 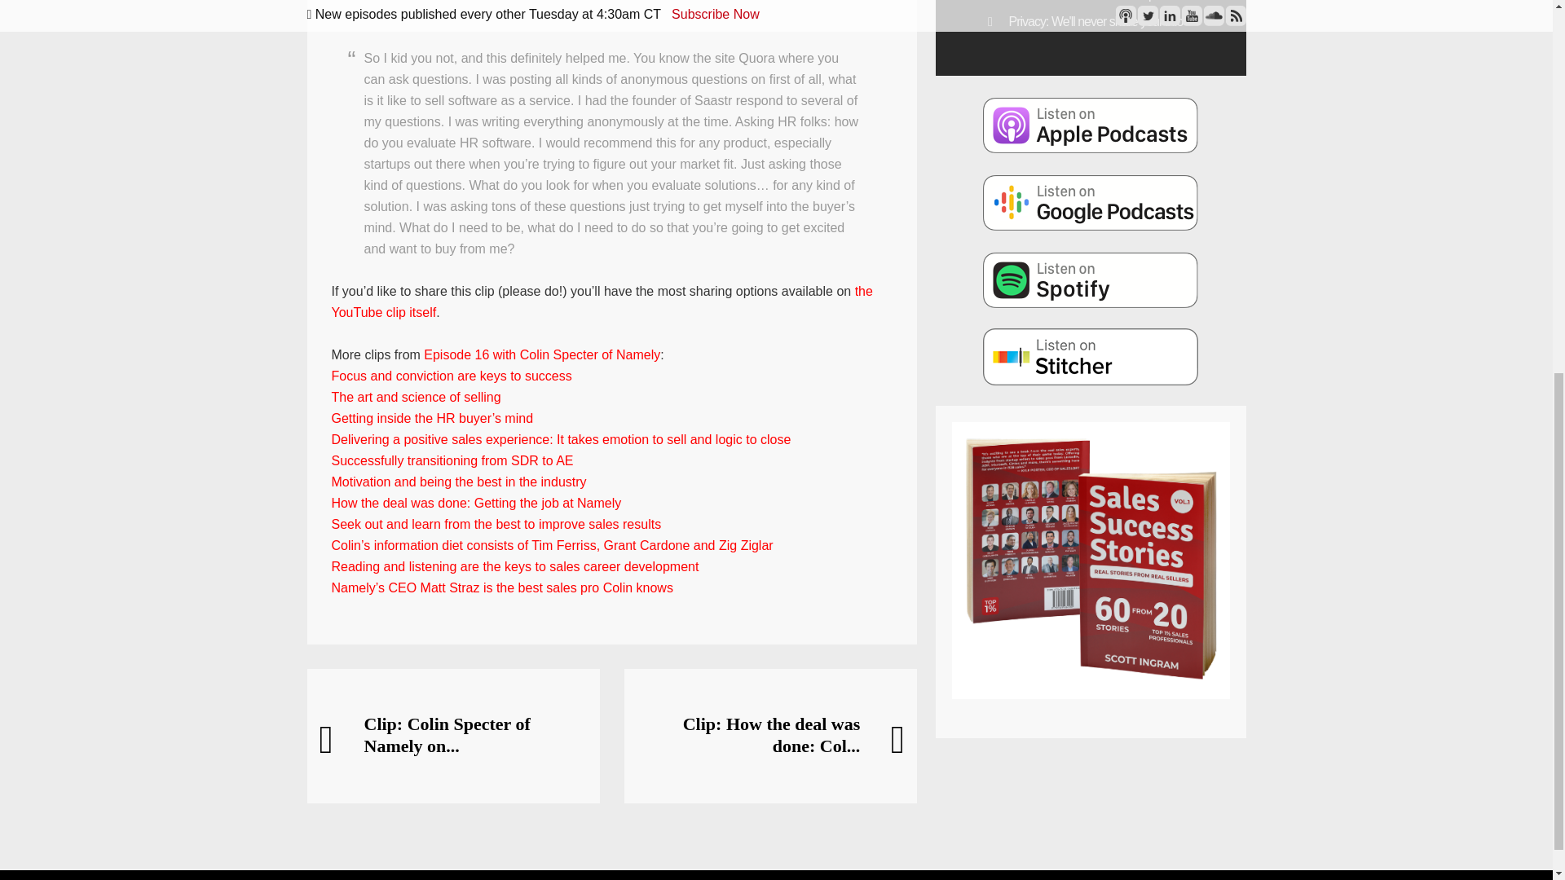 What do you see at coordinates (601, 301) in the screenshot?
I see `the YouTube clip itself` at bounding box center [601, 301].